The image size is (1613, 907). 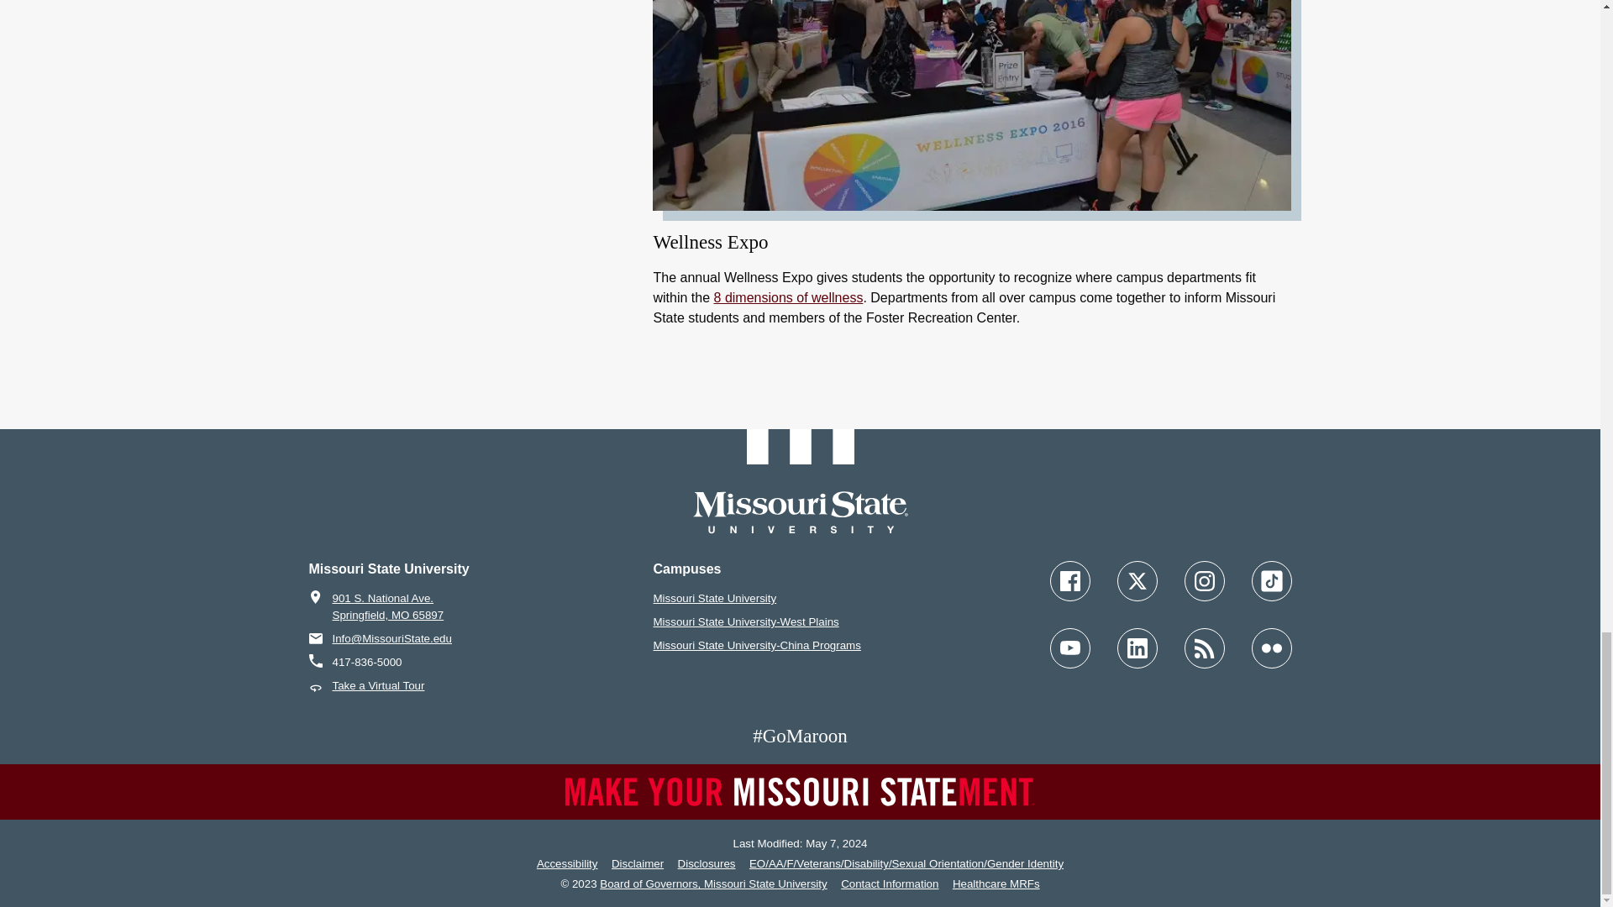 What do you see at coordinates (1271, 581) in the screenshot?
I see `Follow Missouri State on TikTok` at bounding box center [1271, 581].